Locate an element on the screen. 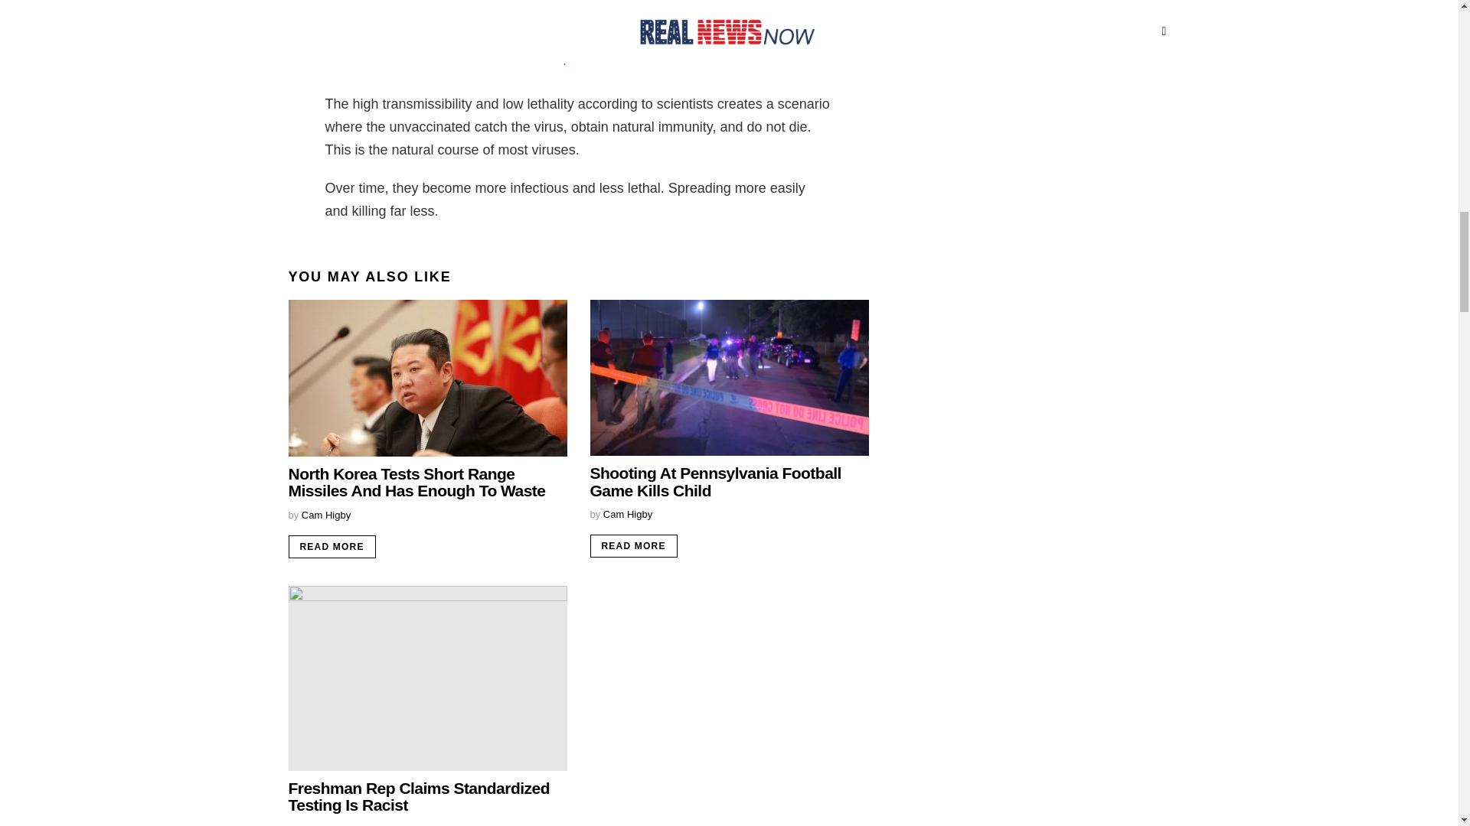 Image resolution: width=1470 pixels, height=826 pixels. Shooting At Pennsylvania Football Game Kills Child is located at coordinates (729, 378).